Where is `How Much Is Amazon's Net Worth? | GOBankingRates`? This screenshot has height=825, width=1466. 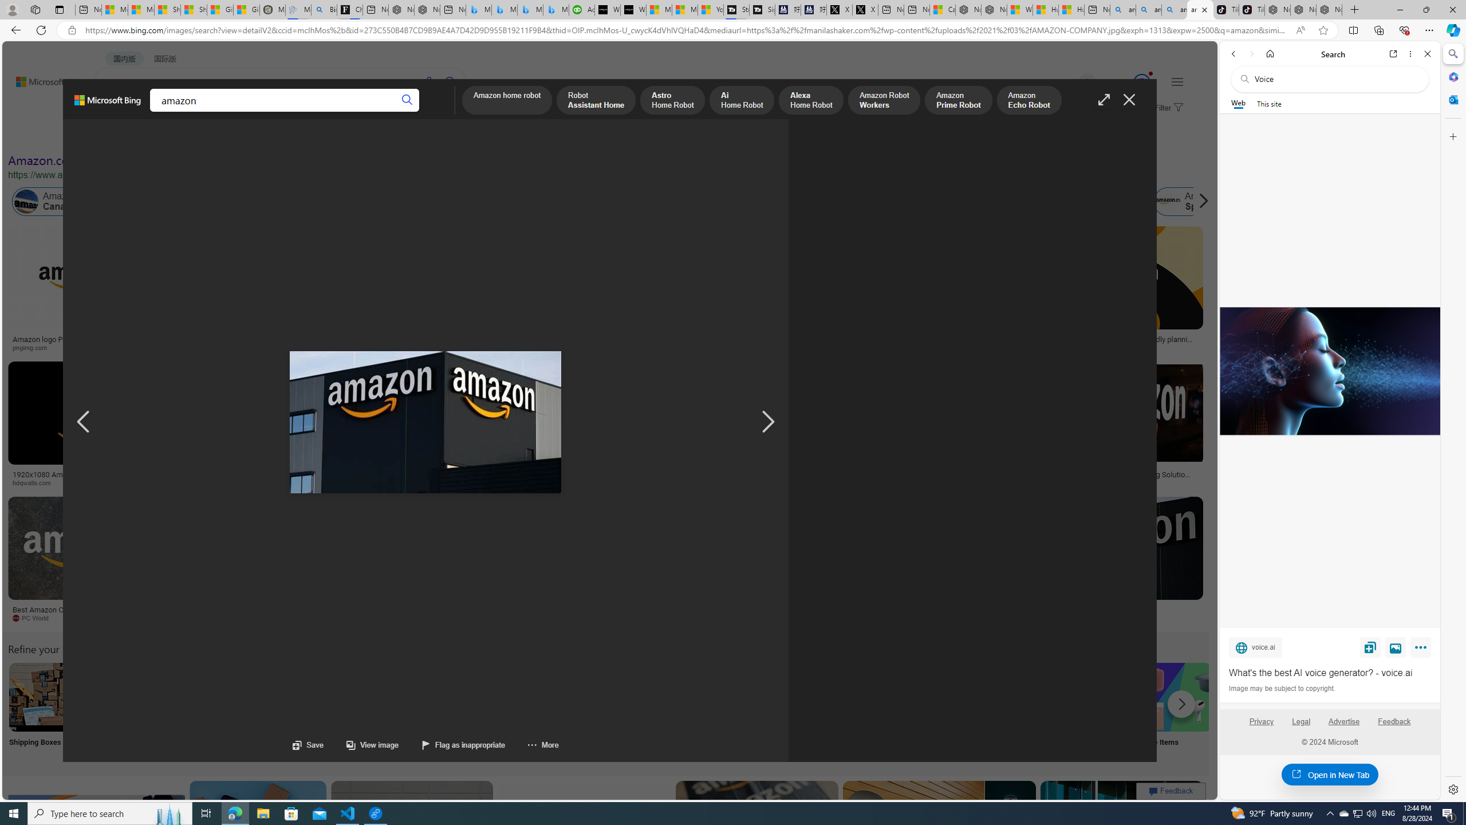 How Much Is Amazon's Net Worth? | GOBankingRates is located at coordinates (278, 478).